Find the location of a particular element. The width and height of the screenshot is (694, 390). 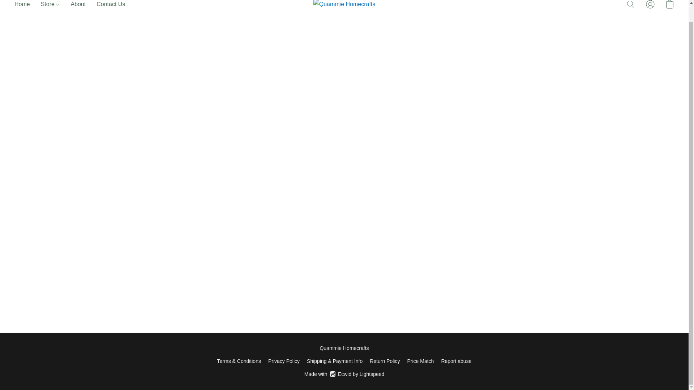

Report abuse is located at coordinates (456, 361).